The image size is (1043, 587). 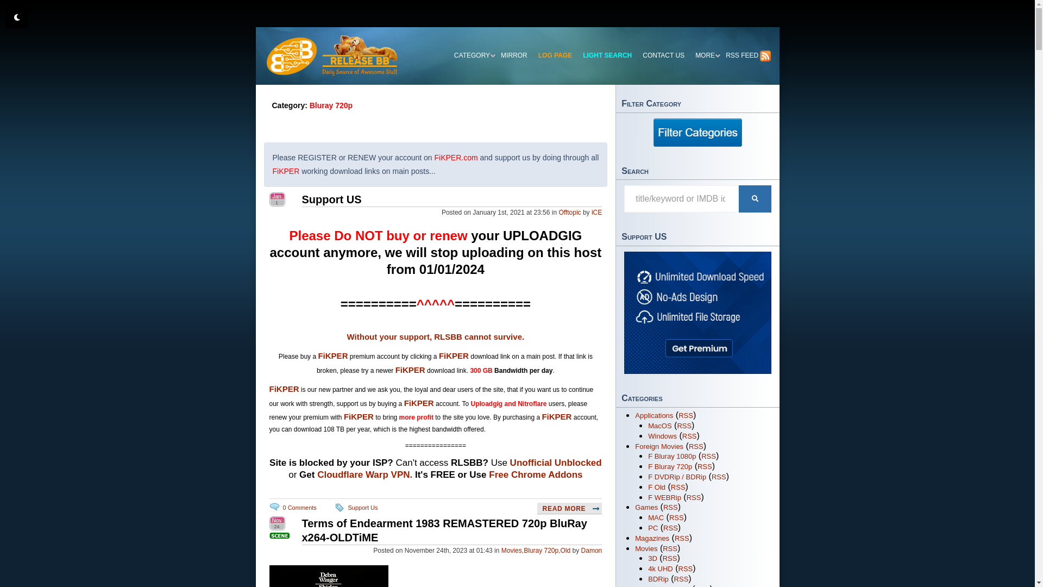 I want to click on RSS, so click(x=670, y=549).